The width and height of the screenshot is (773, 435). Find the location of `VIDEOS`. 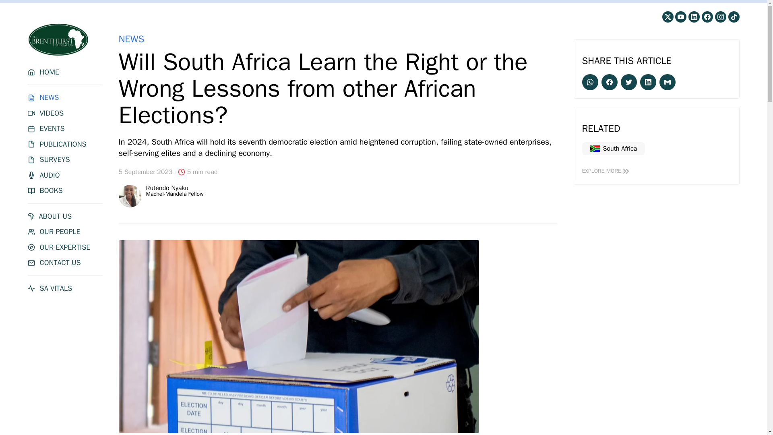

VIDEOS is located at coordinates (64, 113).